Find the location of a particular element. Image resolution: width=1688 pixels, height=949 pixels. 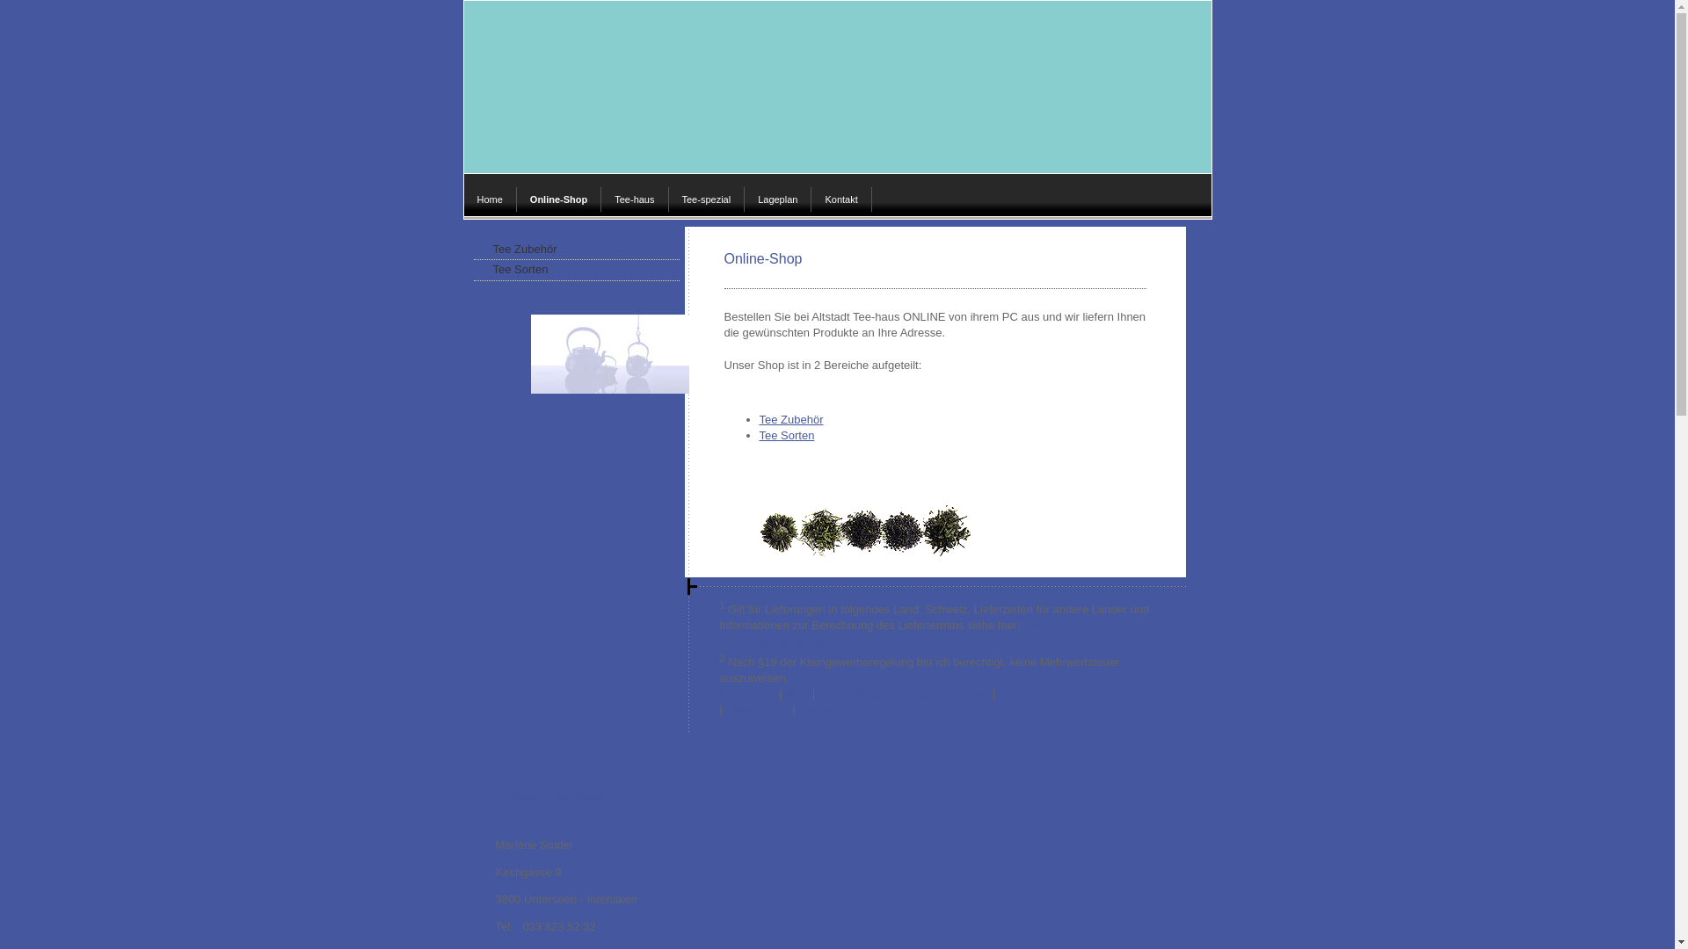

Impressum is located at coordinates (747, 694).